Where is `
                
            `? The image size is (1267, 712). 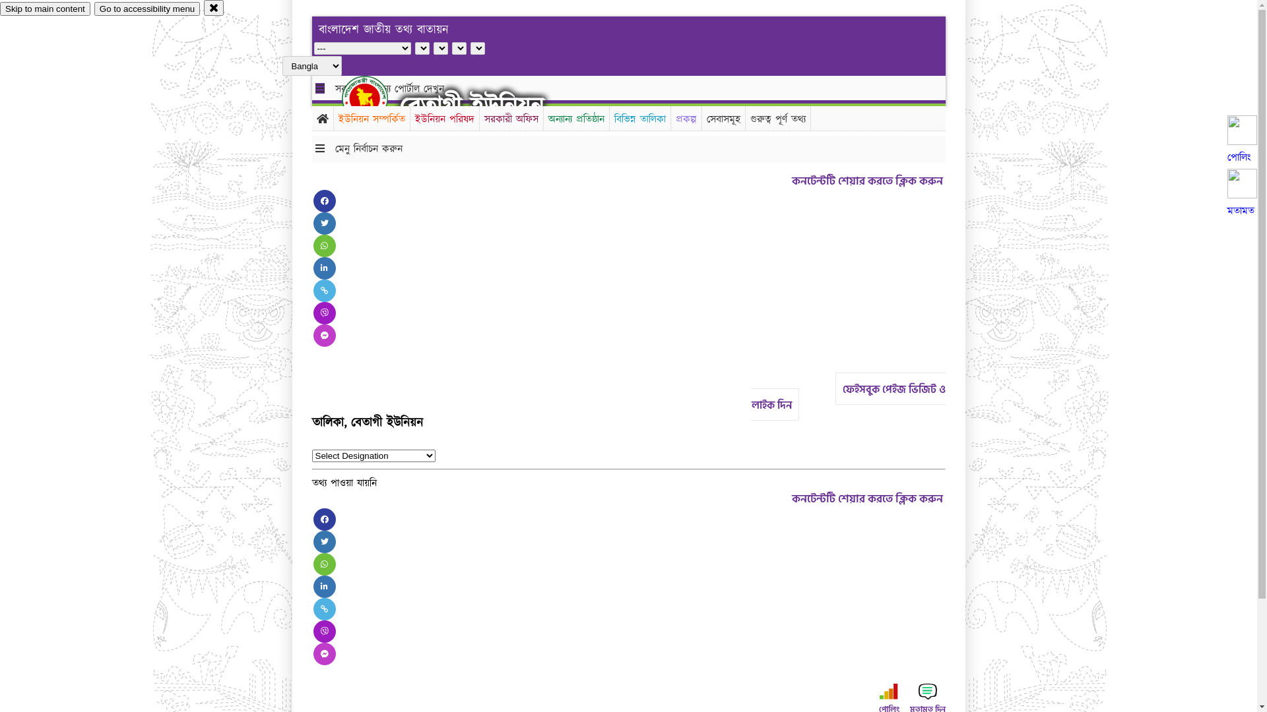 
                
             is located at coordinates (376, 98).